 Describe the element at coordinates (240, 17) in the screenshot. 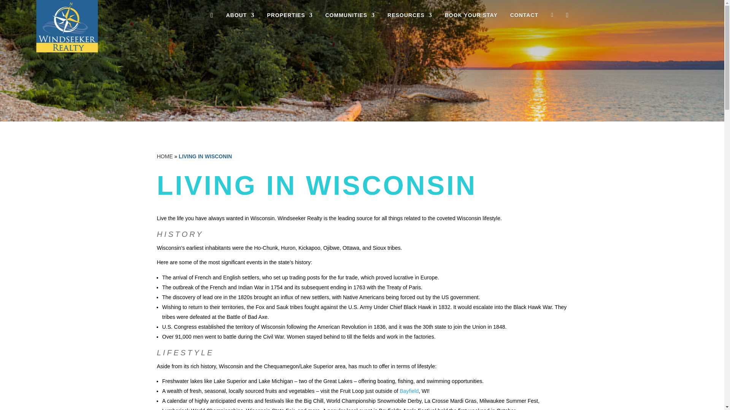

I see `ABOUT` at that location.